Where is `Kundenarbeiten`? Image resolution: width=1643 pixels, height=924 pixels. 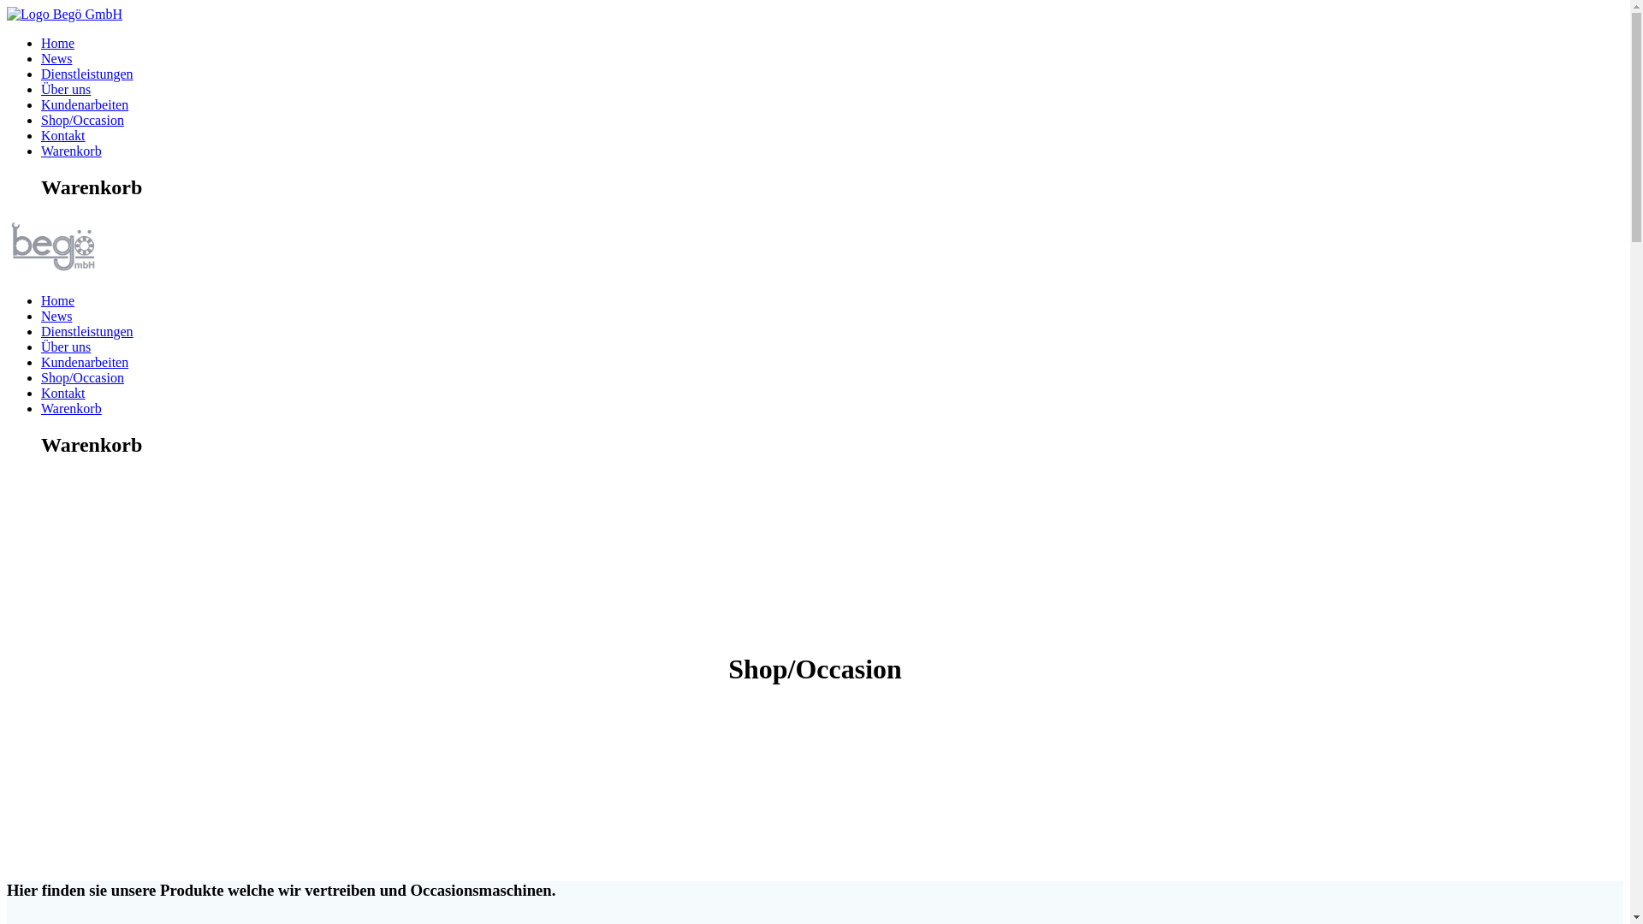
Kundenarbeiten is located at coordinates (85, 363).